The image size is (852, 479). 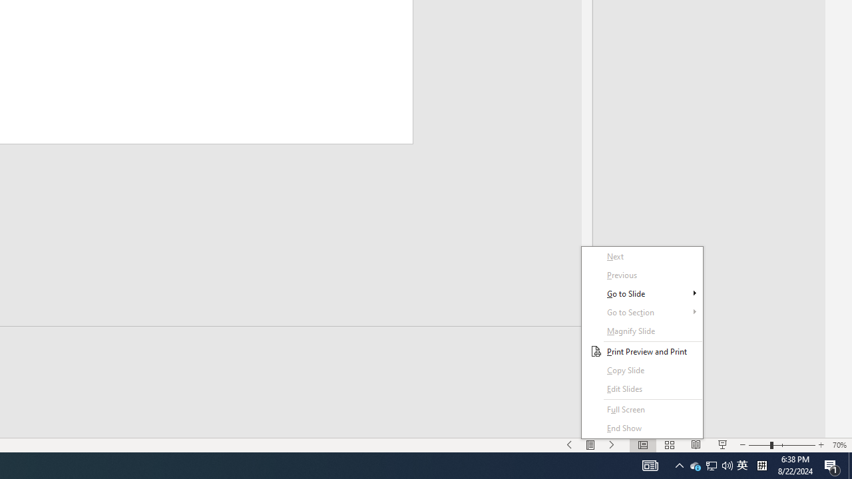 What do you see at coordinates (695, 466) in the screenshot?
I see `Class: NetUITWMenuContainer` at bounding box center [695, 466].